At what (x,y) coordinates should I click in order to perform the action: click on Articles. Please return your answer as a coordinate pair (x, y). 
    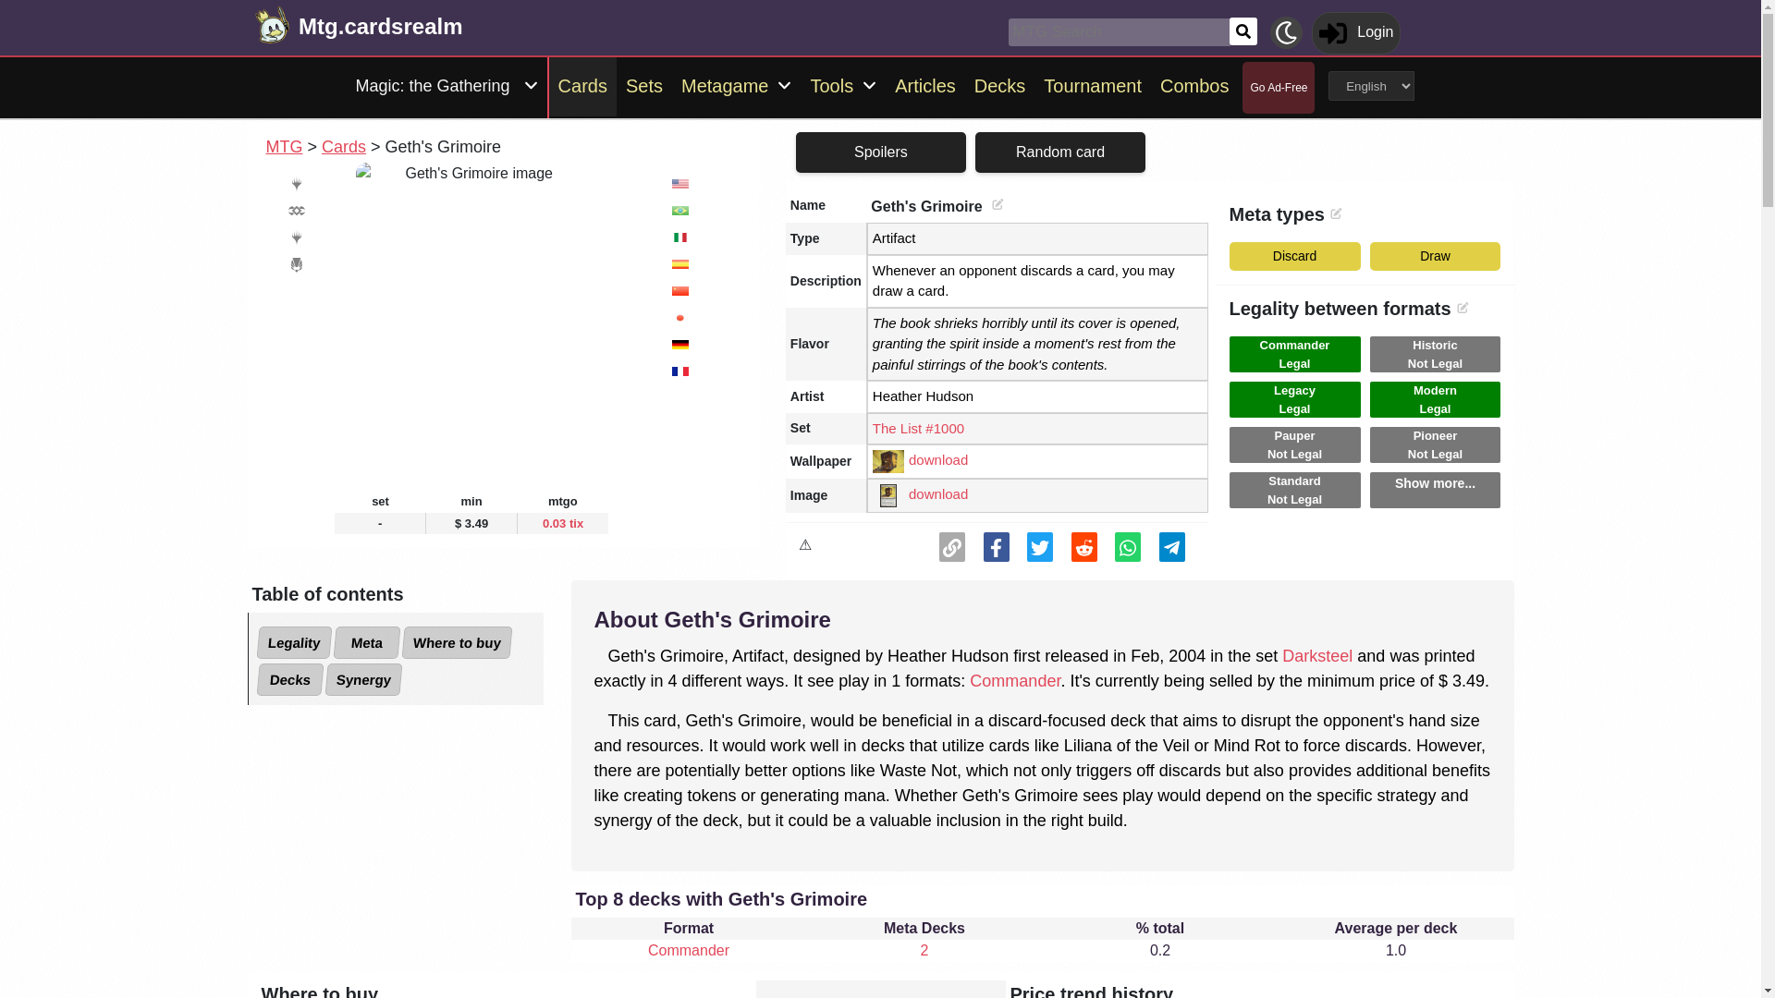
    Looking at the image, I should click on (925, 87).